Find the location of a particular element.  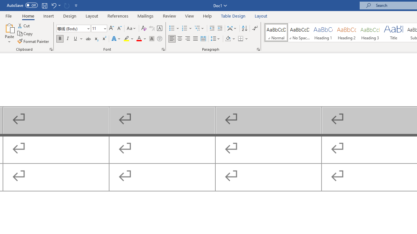

Superscript is located at coordinates (104, 39).